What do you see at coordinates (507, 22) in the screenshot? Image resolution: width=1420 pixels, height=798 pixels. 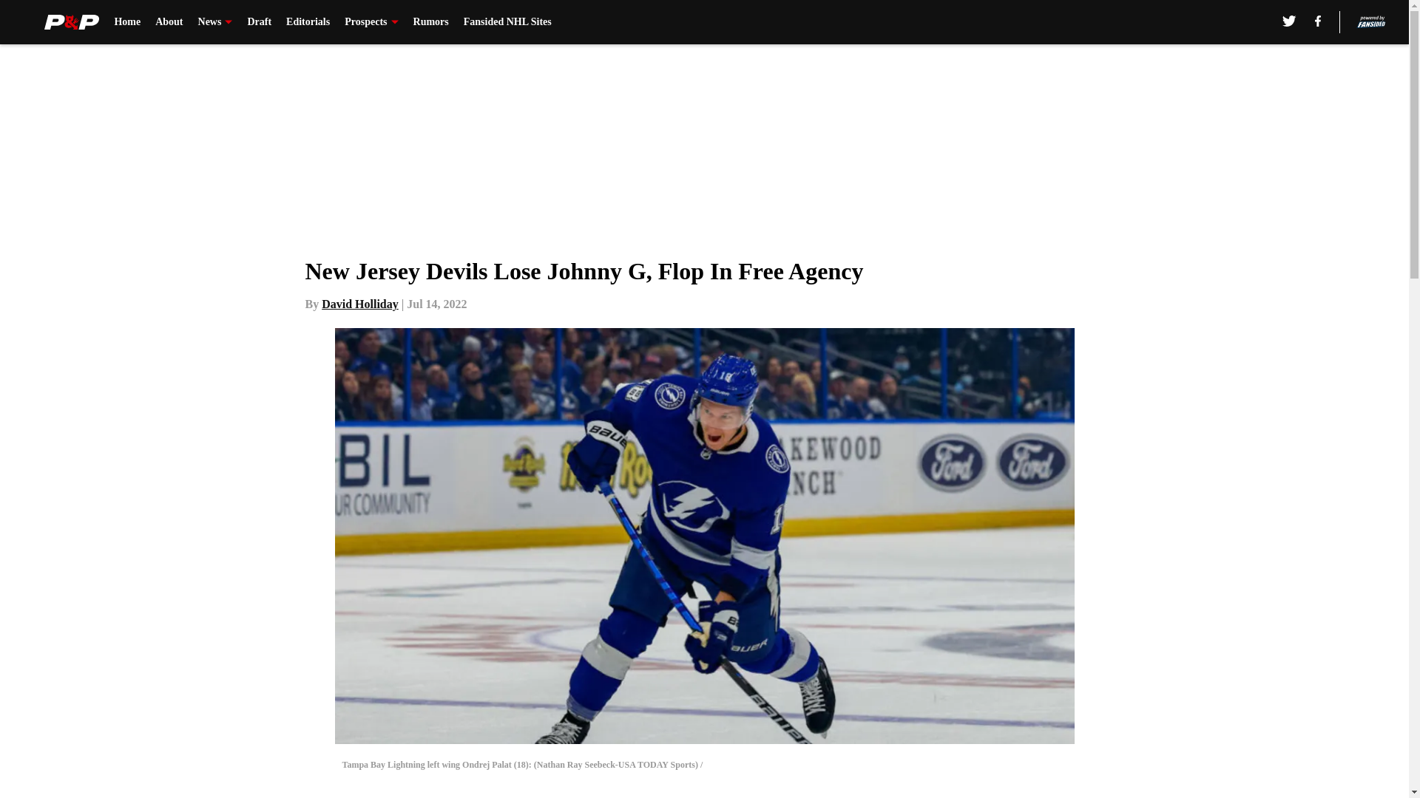 I see `Fansided NHL Sites` at bounding box center [507, 22].